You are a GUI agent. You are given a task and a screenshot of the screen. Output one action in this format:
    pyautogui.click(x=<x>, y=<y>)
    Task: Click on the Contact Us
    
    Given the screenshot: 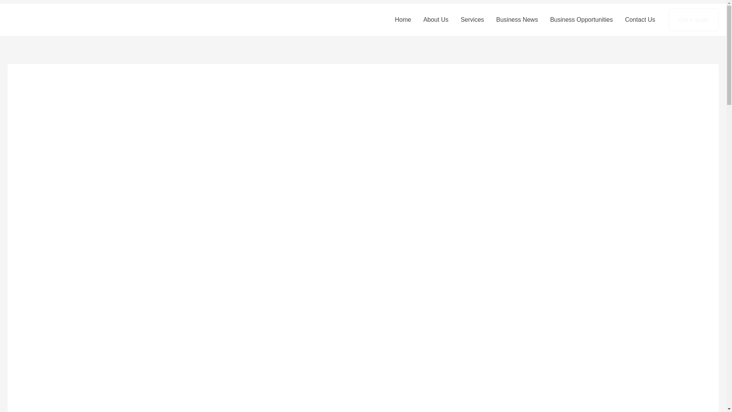 What is the action you would take?
    pyautogui.click(x=640, y=20)
    